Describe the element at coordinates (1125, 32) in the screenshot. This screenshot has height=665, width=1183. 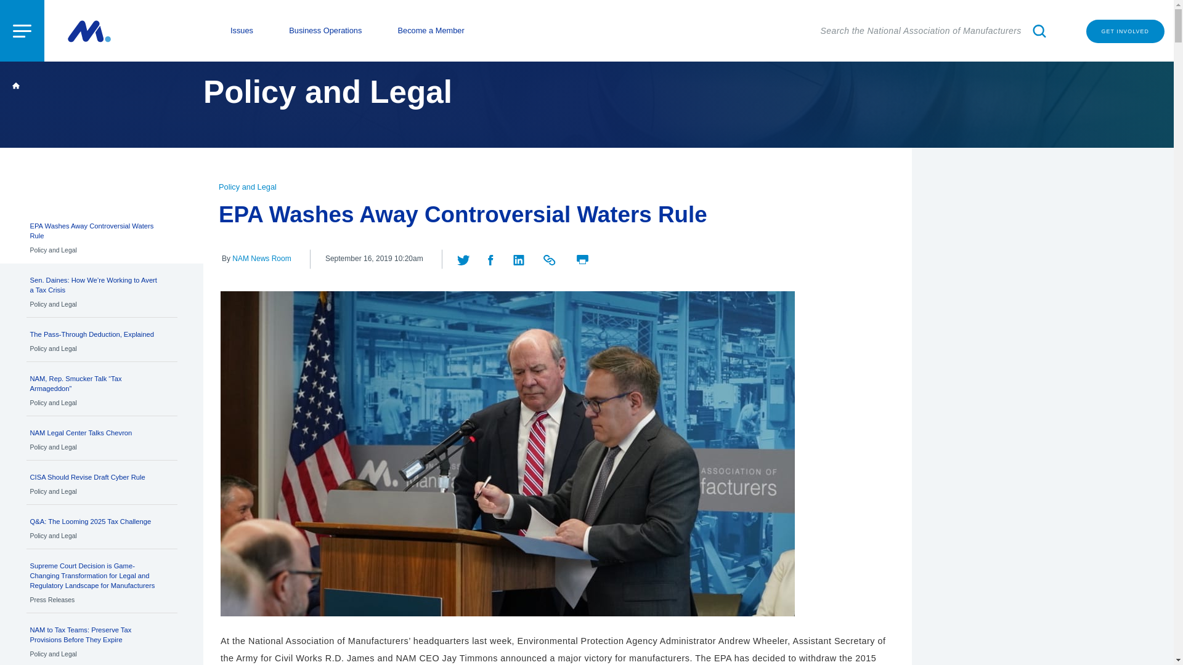
I see `Share on LinkedIn` at that location.